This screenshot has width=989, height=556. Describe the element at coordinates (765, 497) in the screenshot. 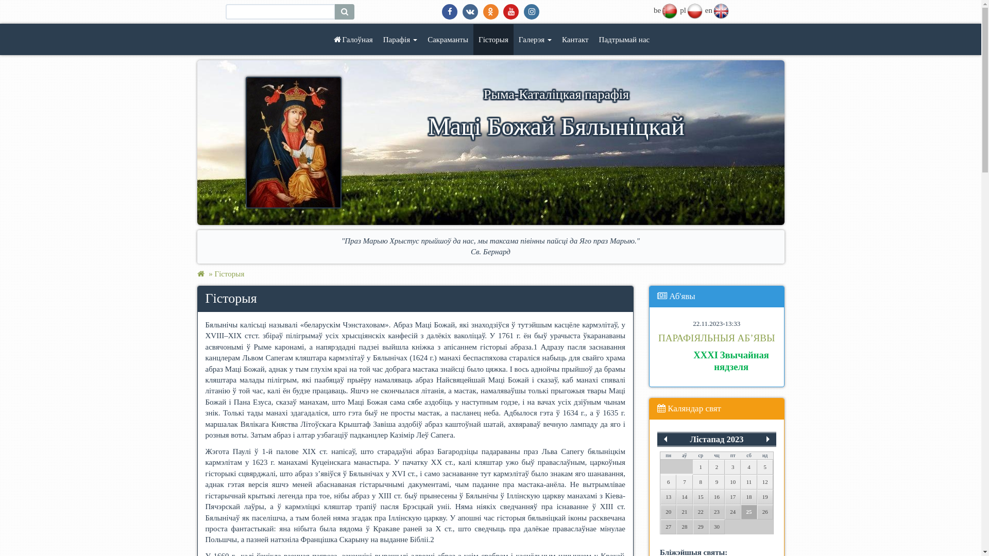

I see `19` at that location.